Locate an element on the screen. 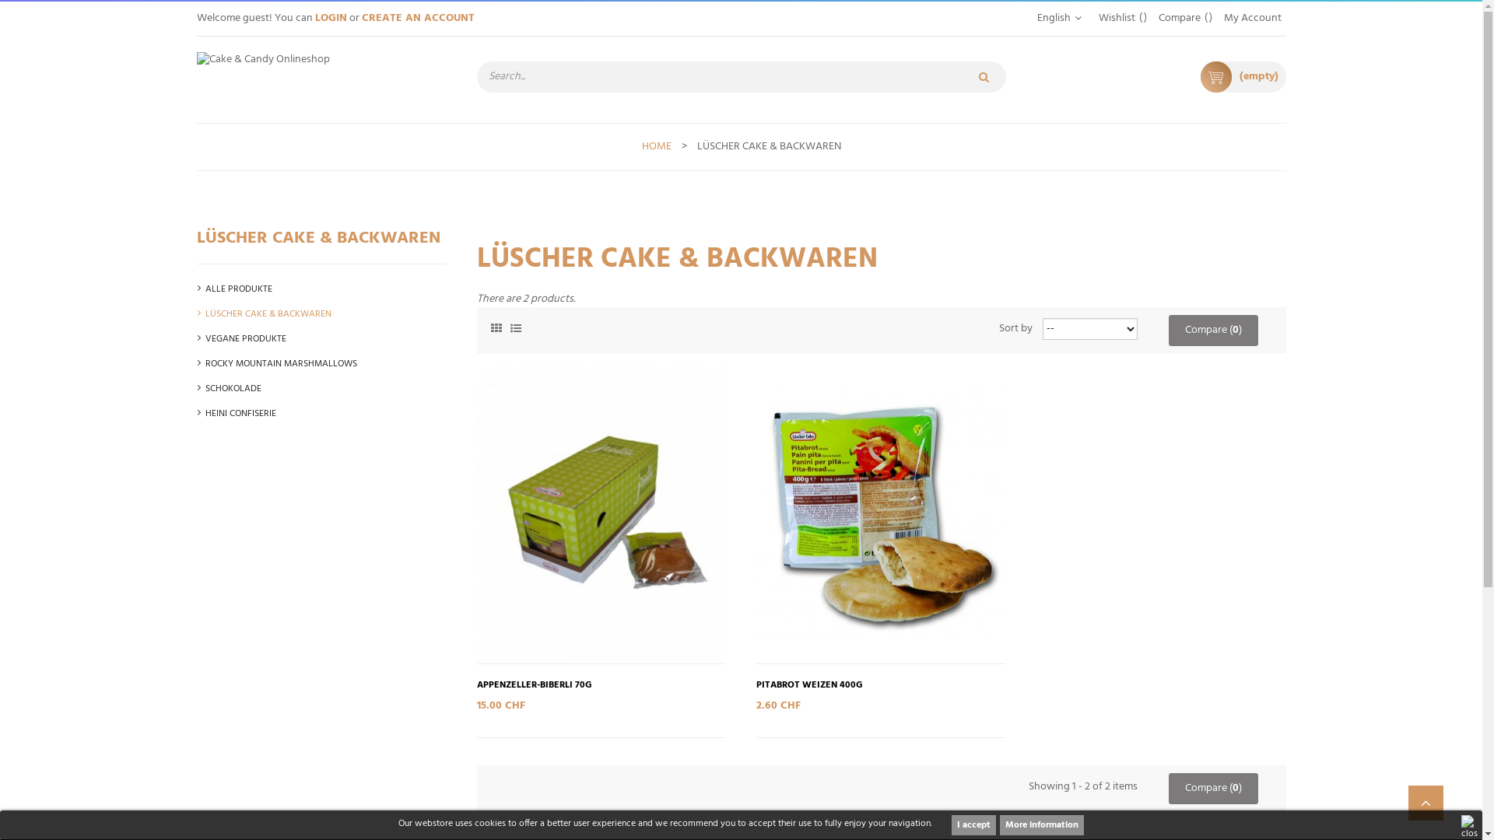  English is located at coordinates (1054, 19).